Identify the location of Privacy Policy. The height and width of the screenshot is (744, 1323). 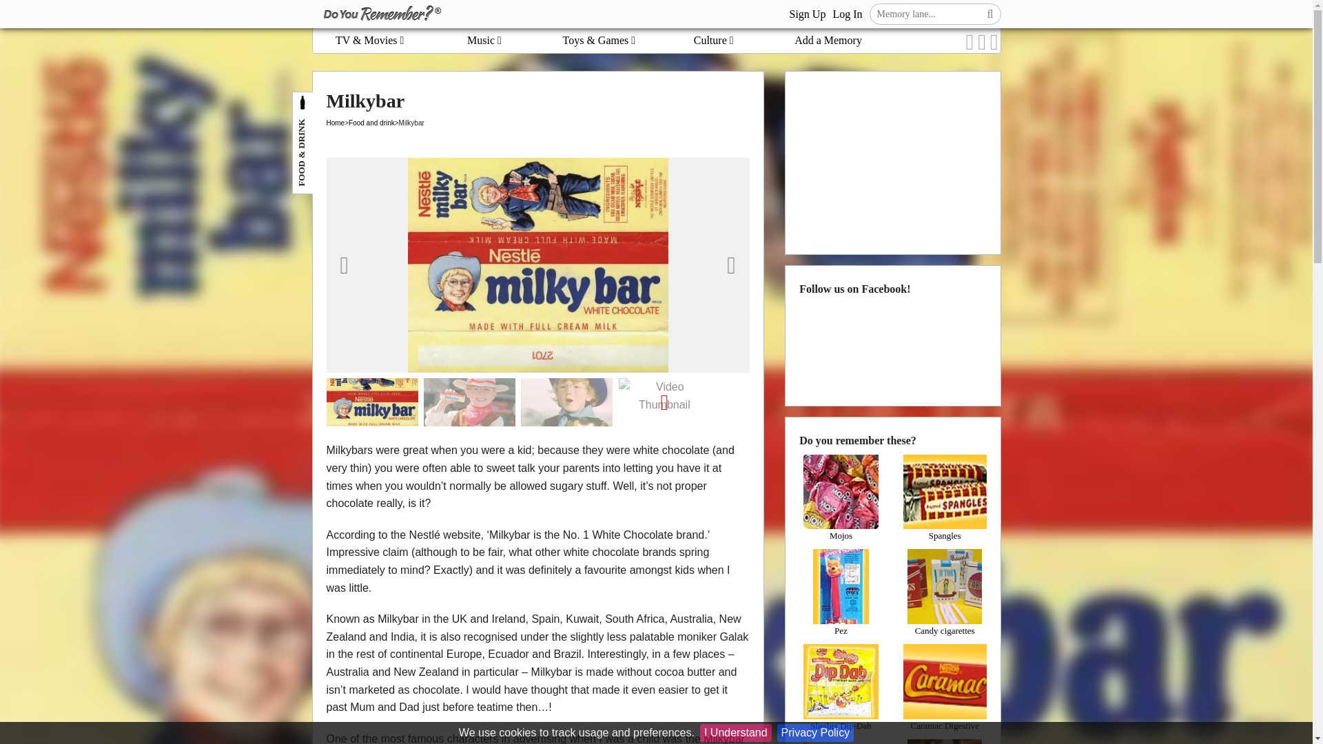
(816, 732).